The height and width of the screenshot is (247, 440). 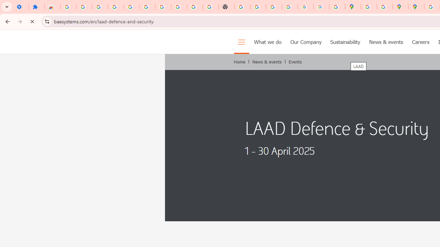 I want to click on Sign in - Google Accounts, so click(x=147, y=7).